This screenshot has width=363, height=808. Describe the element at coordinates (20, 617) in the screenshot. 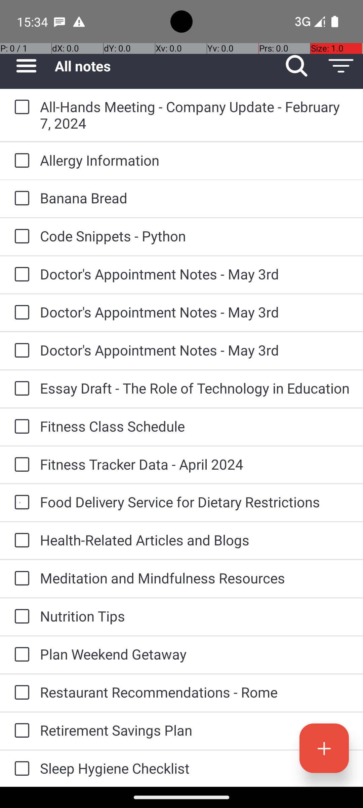

I see `to-do: Nutrition Tips` at that location.